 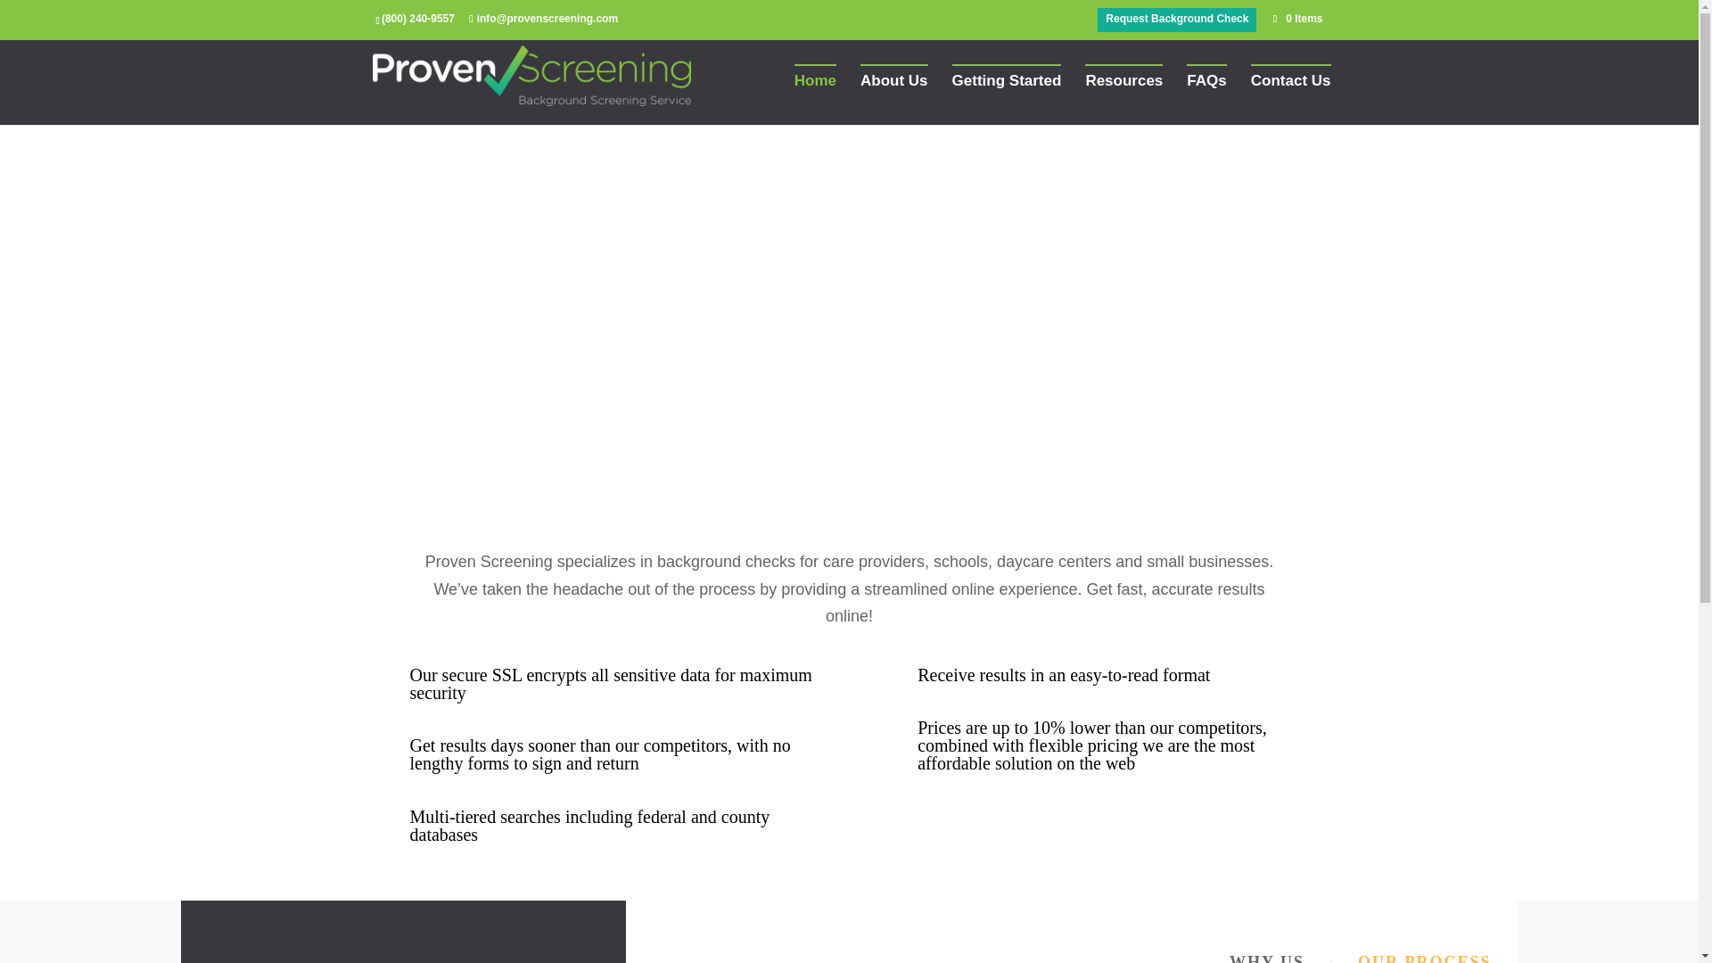 I want to click on Resources, so click(x=1123, y=95).